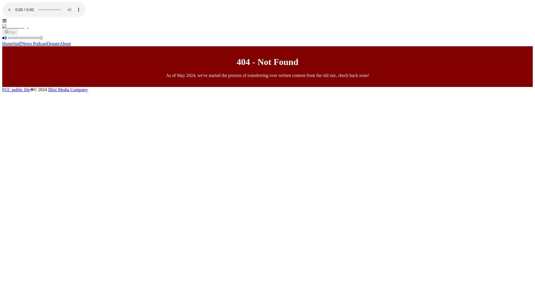 Image resolution: width=535 pixels, height=301 pixels. What do you see at coordinates (25, 38) in the screenshot?
I see `1` at bounding box center [25, 38].